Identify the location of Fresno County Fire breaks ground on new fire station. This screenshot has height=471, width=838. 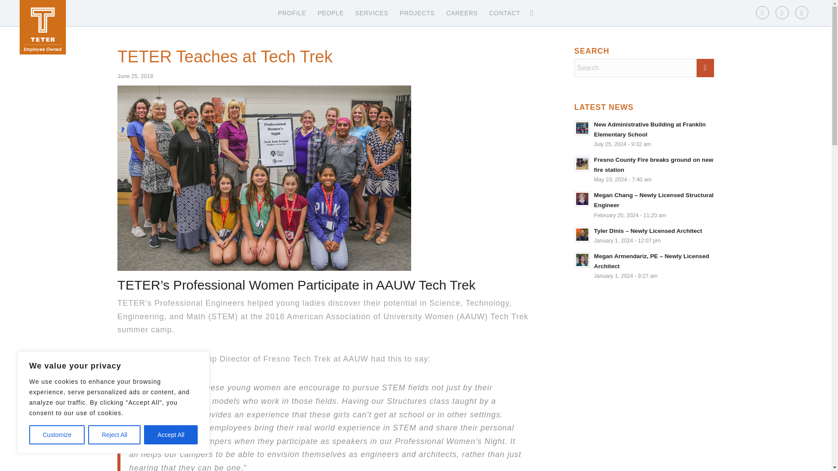
(653, 165).